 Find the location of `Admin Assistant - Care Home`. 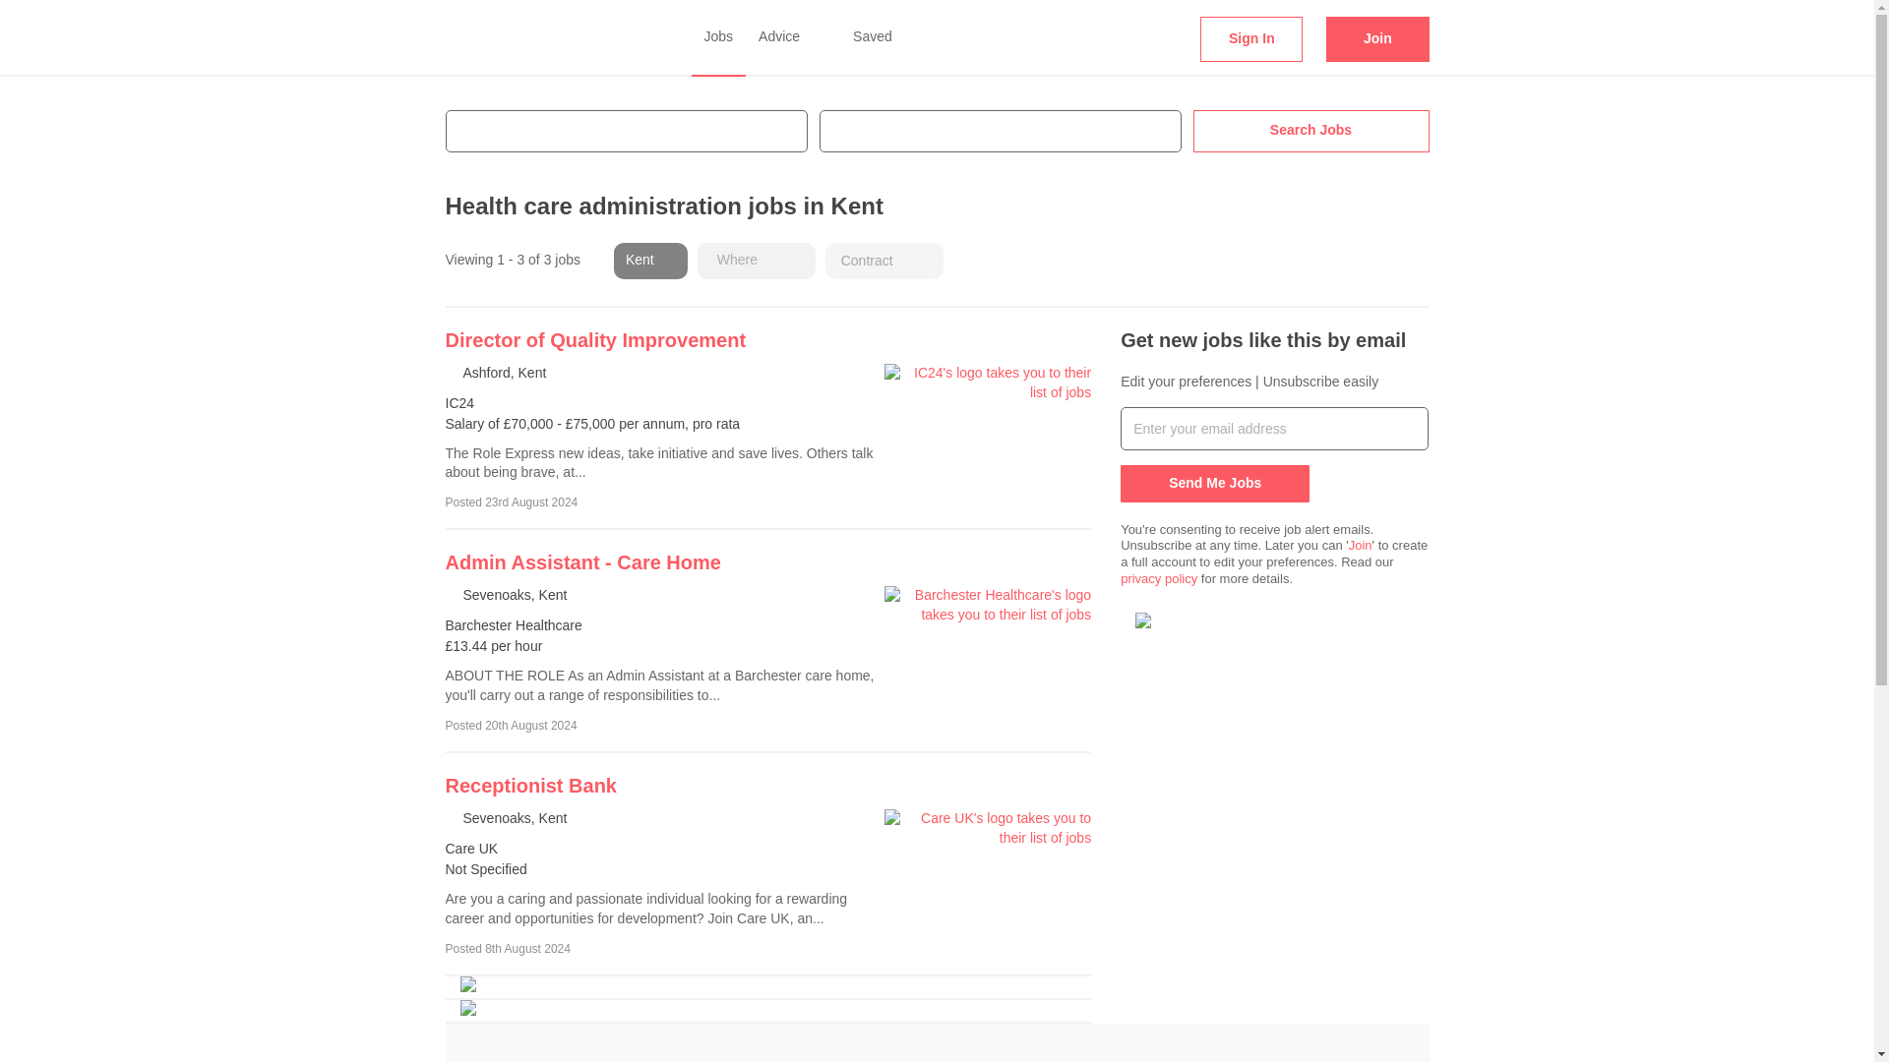

Admin Assistant - Care Home is located at coordinates (581, 562).